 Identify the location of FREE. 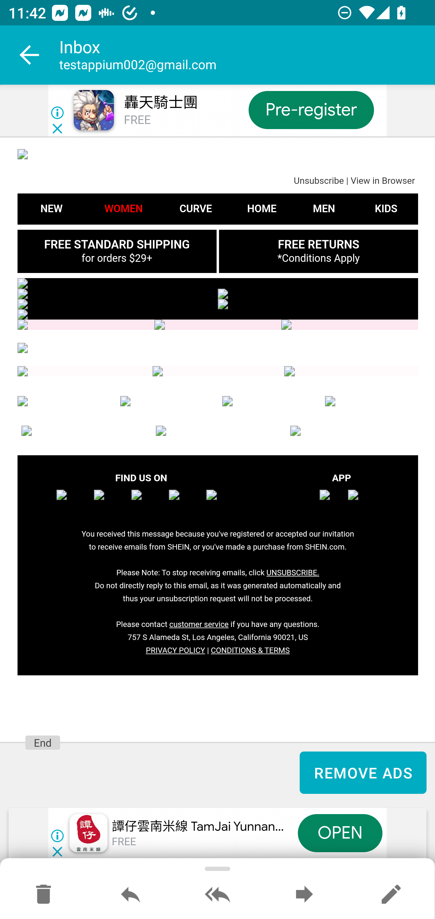
(124, 842).